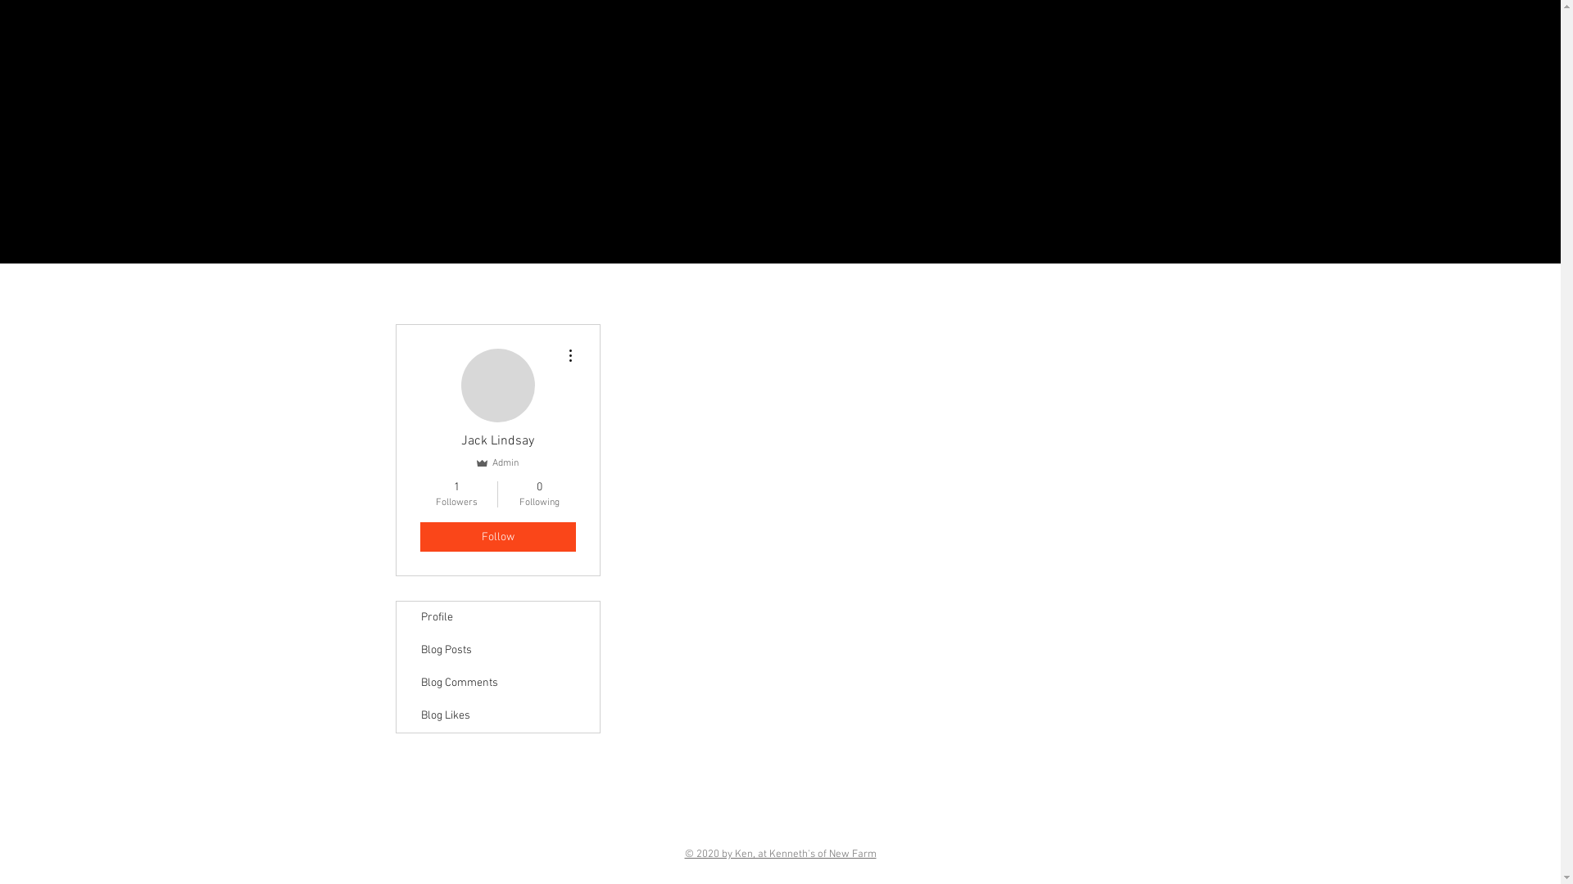 Image resolution: width=1573 pixels, height=884 pixels. Describe the element at coordinates (539, 494) in the screenshot. I see `0
Following` at that location.